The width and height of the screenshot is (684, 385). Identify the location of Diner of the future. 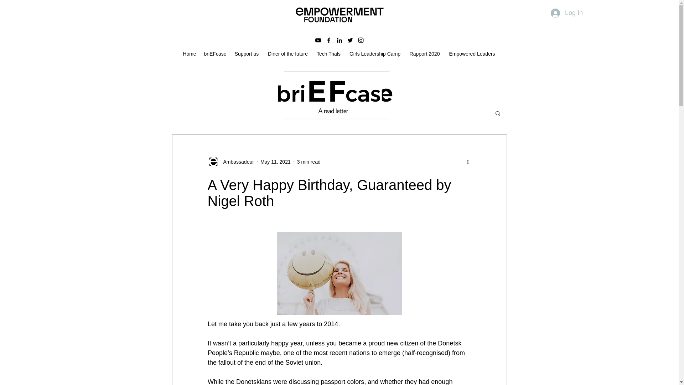
(287, 54).